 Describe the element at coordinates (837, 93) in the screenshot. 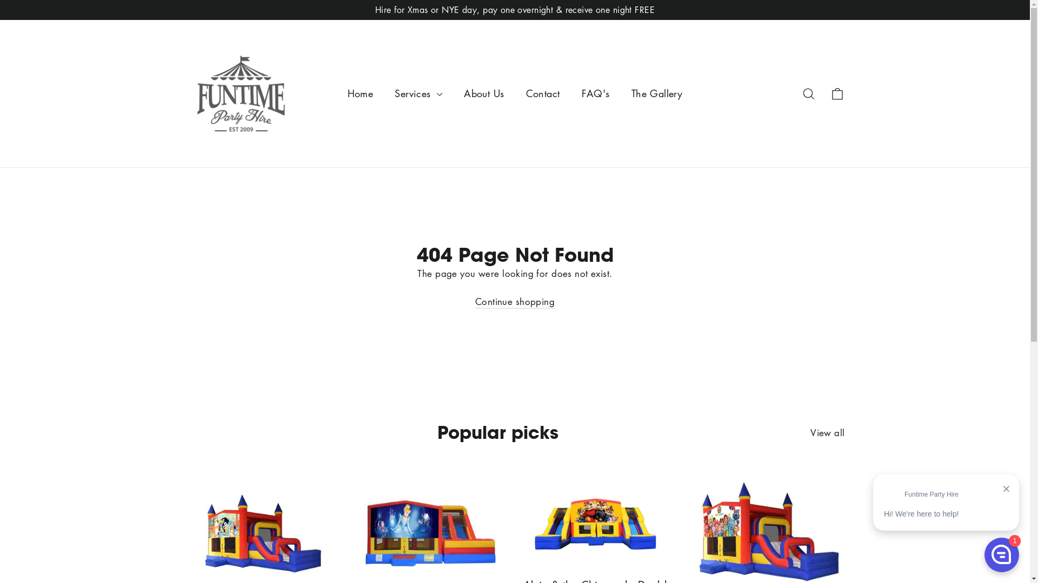

I see `Cart` at that location.